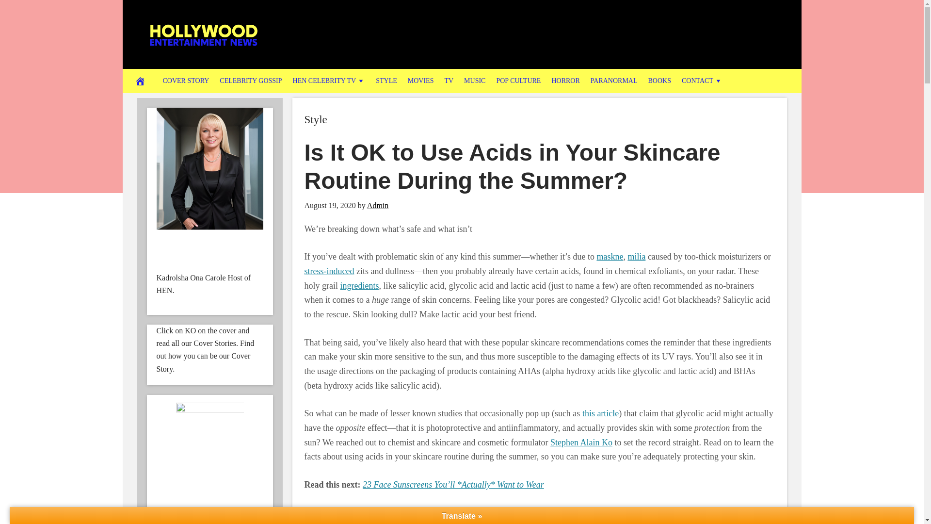 The width and height of the screenshot is (931, 524). I want to click on HEN CELEBRITY TV, so click(329, 81).